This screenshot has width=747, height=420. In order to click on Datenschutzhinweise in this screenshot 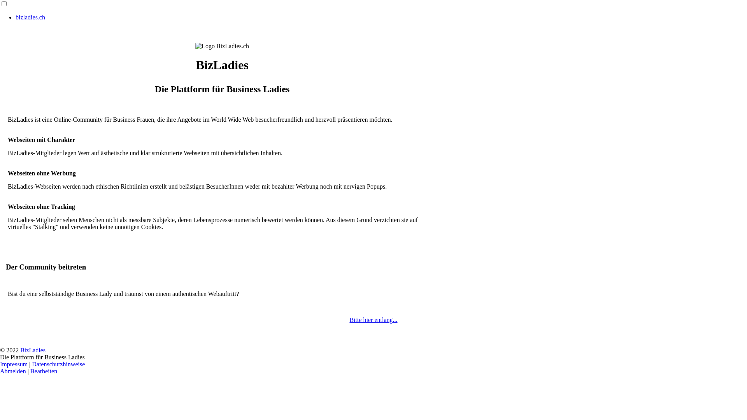, I will do `click(58, 364)`.